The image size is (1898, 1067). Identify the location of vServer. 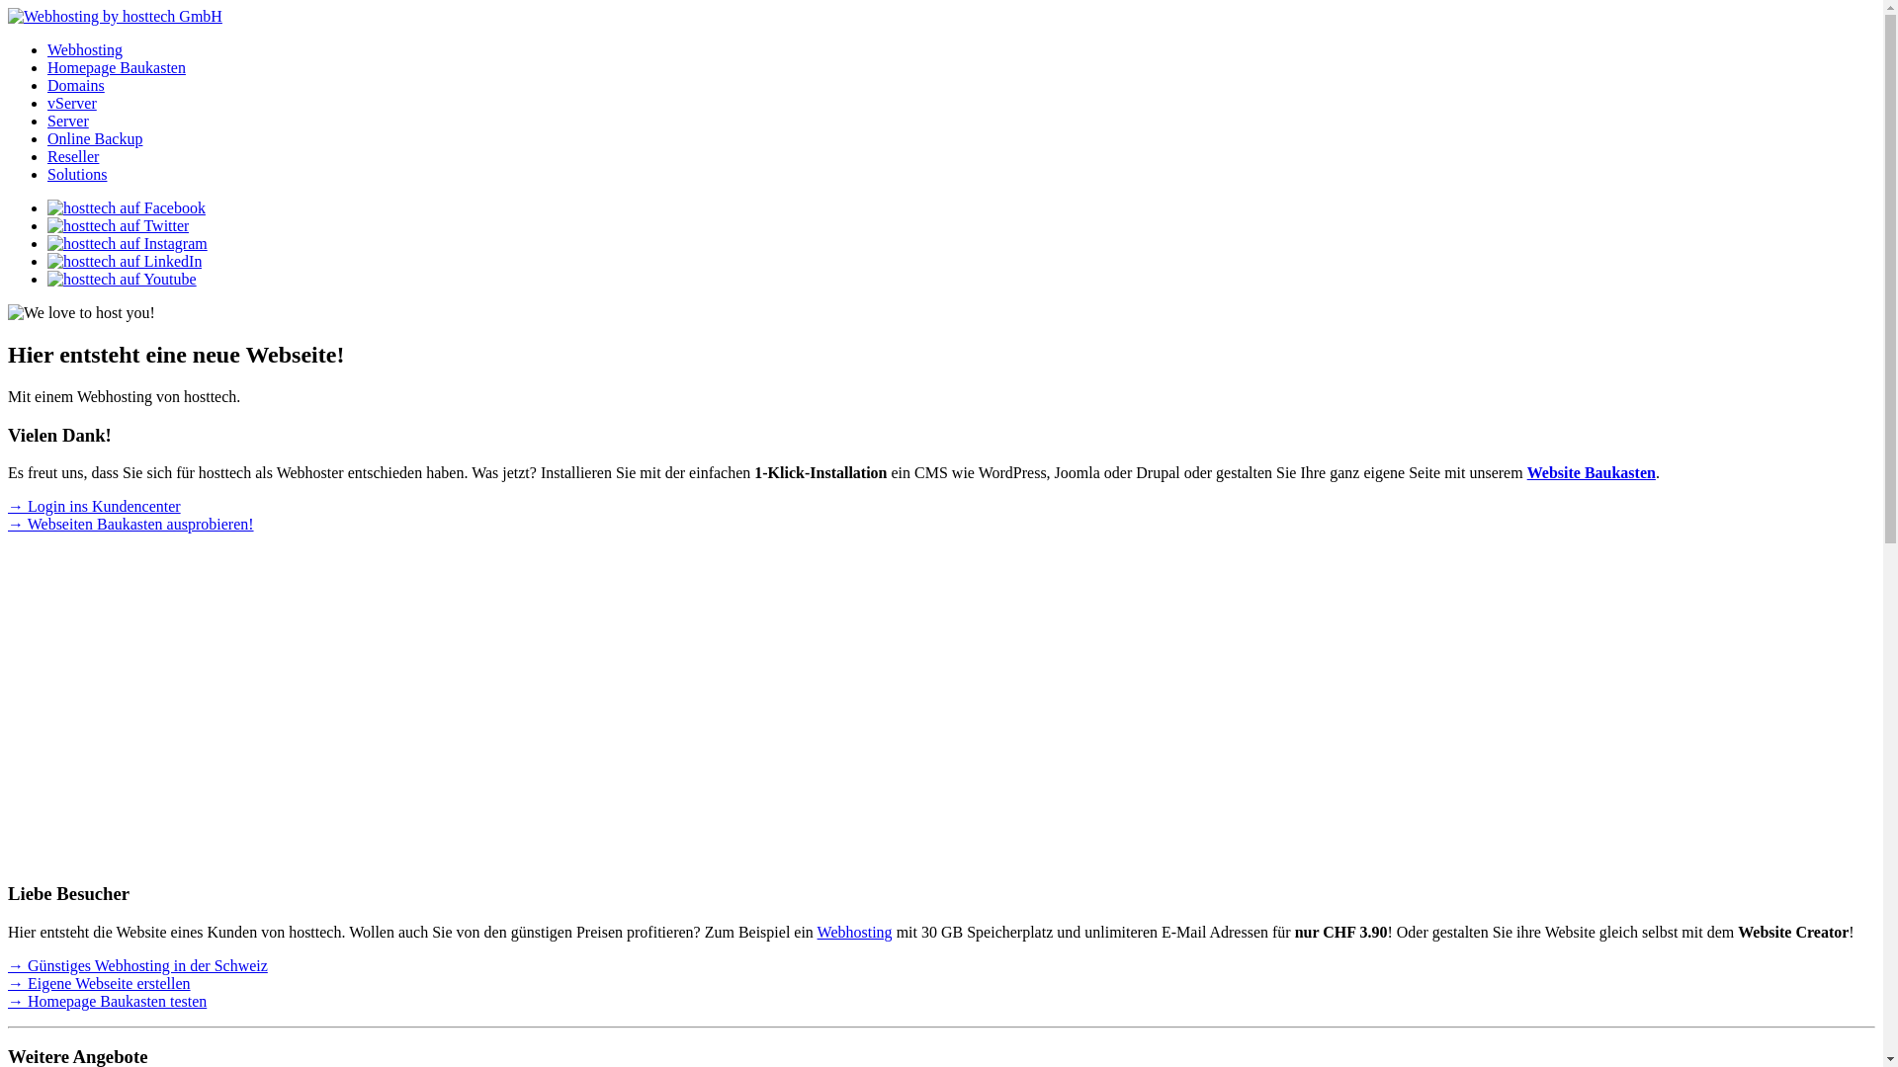
(72, 103).